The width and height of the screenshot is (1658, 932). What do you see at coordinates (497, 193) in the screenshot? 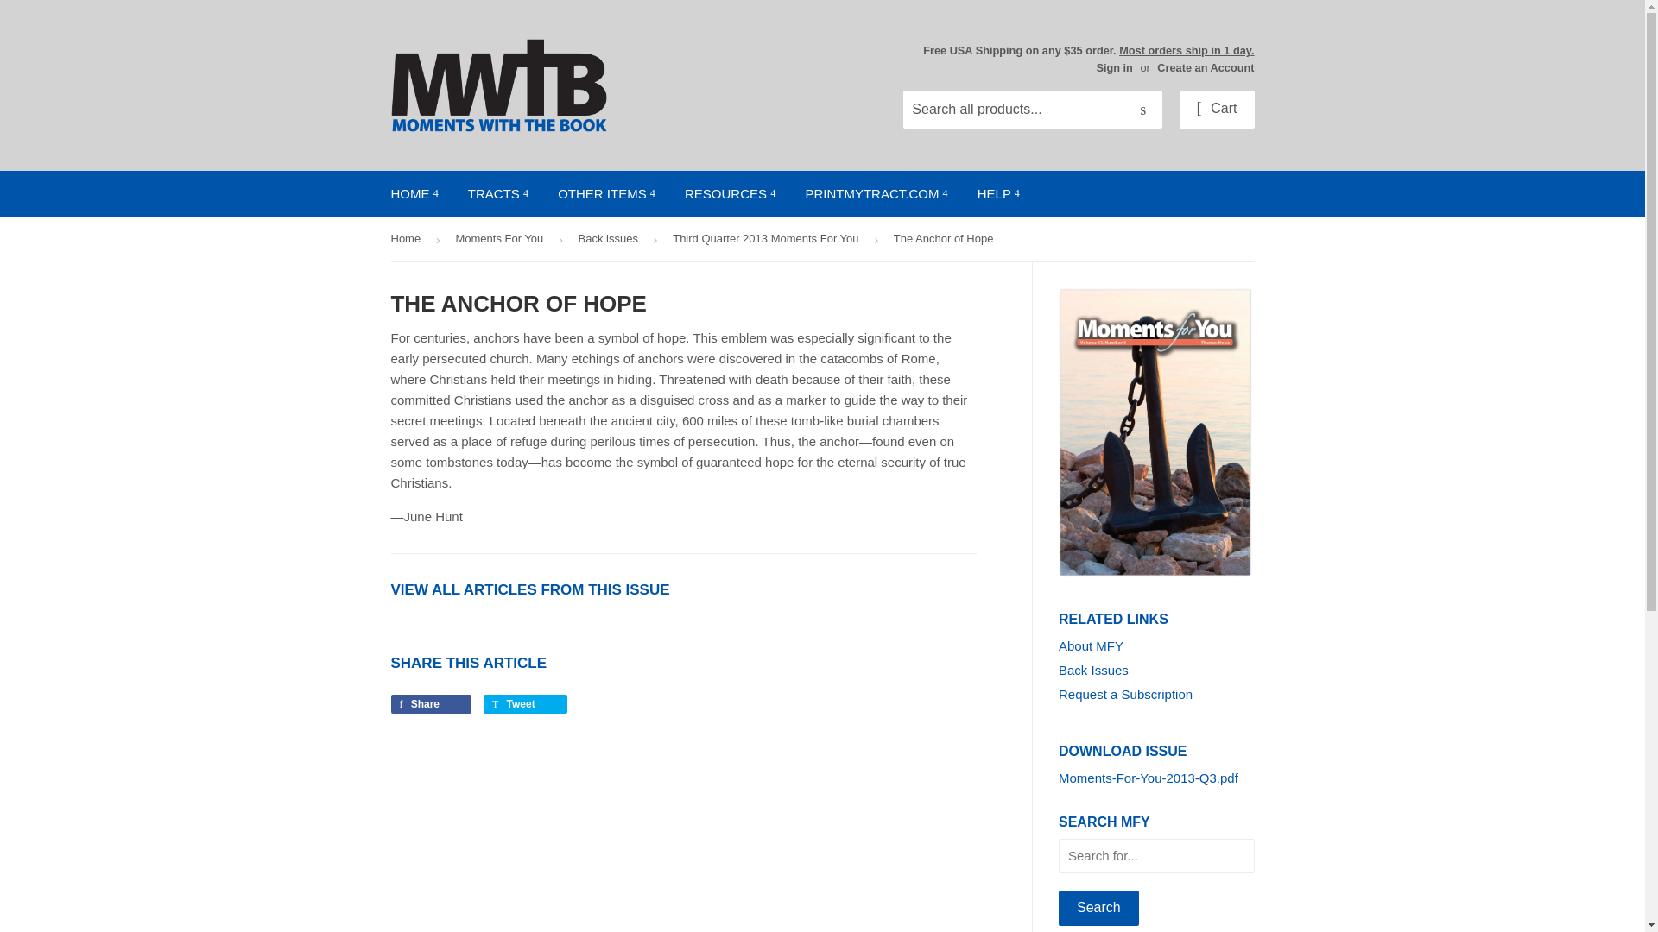
I see `TRACTS` at bounding box center [497, 193].